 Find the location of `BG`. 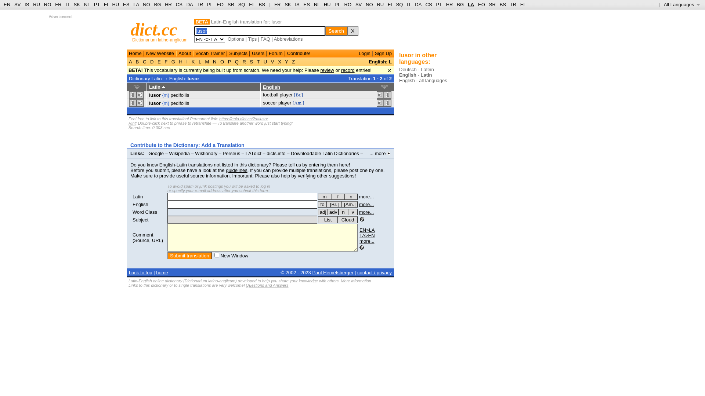

BG is located at coordinates (460, 4).